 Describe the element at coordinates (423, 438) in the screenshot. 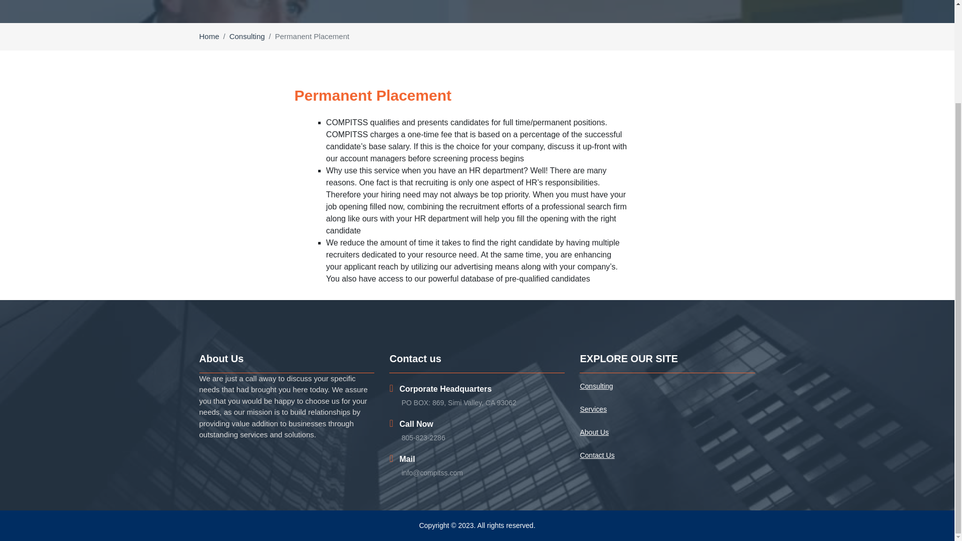

I see `805-823-2286` at that location.